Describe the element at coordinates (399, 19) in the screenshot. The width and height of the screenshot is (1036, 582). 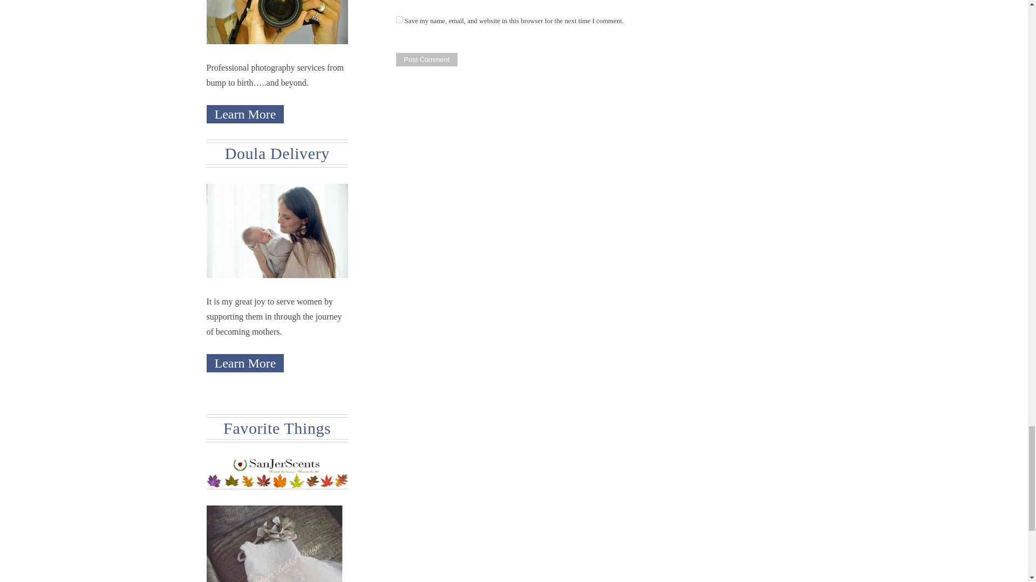
I see `yes` at that location.